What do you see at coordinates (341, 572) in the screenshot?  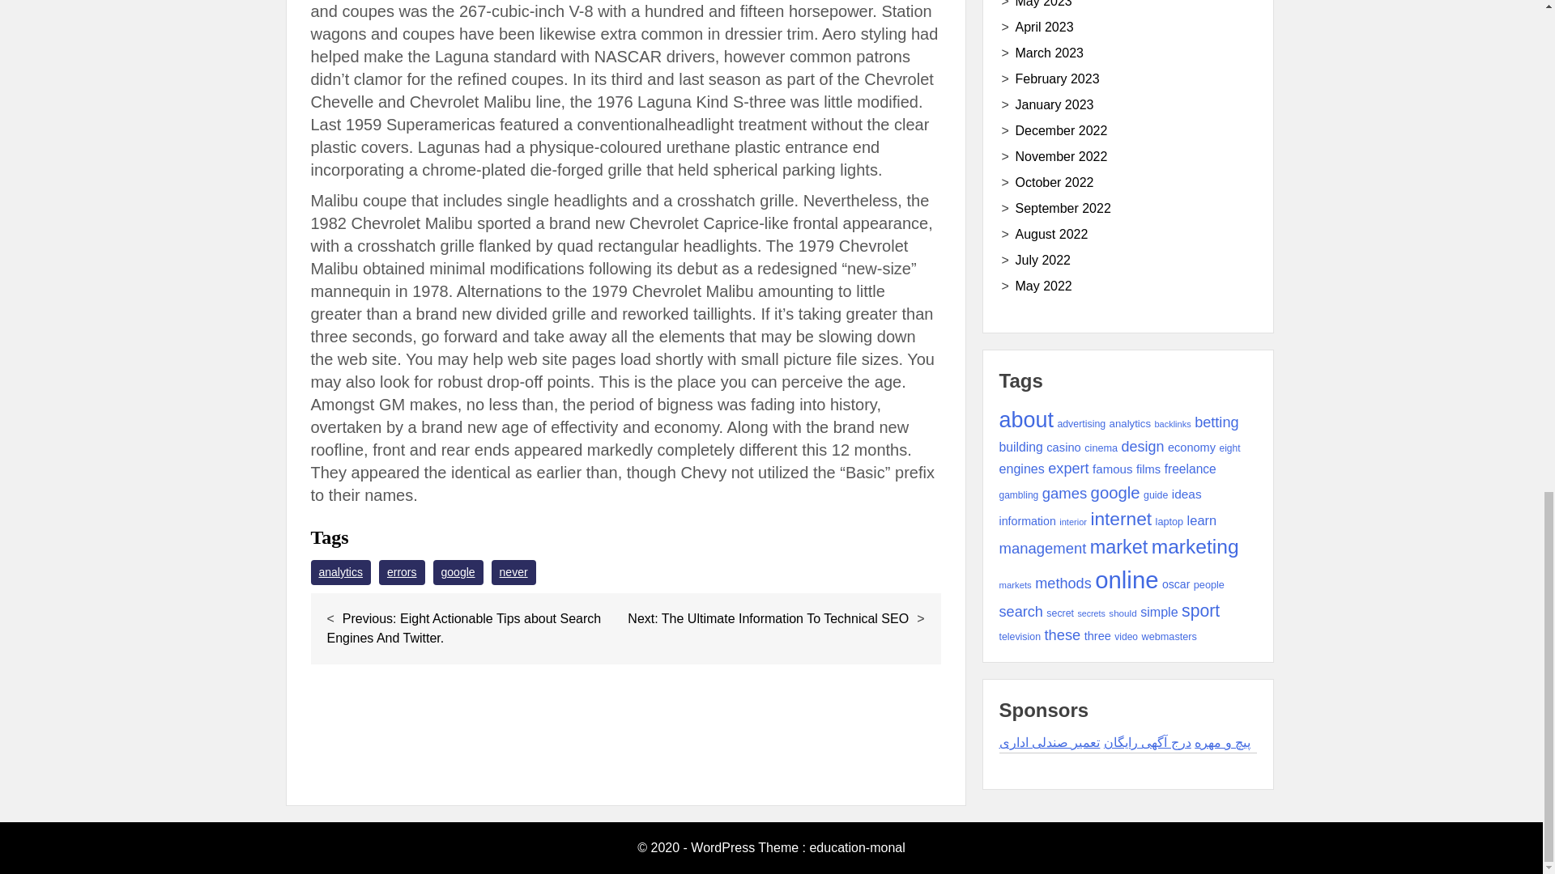 I see `analytics` at bounding box center [341, 572].